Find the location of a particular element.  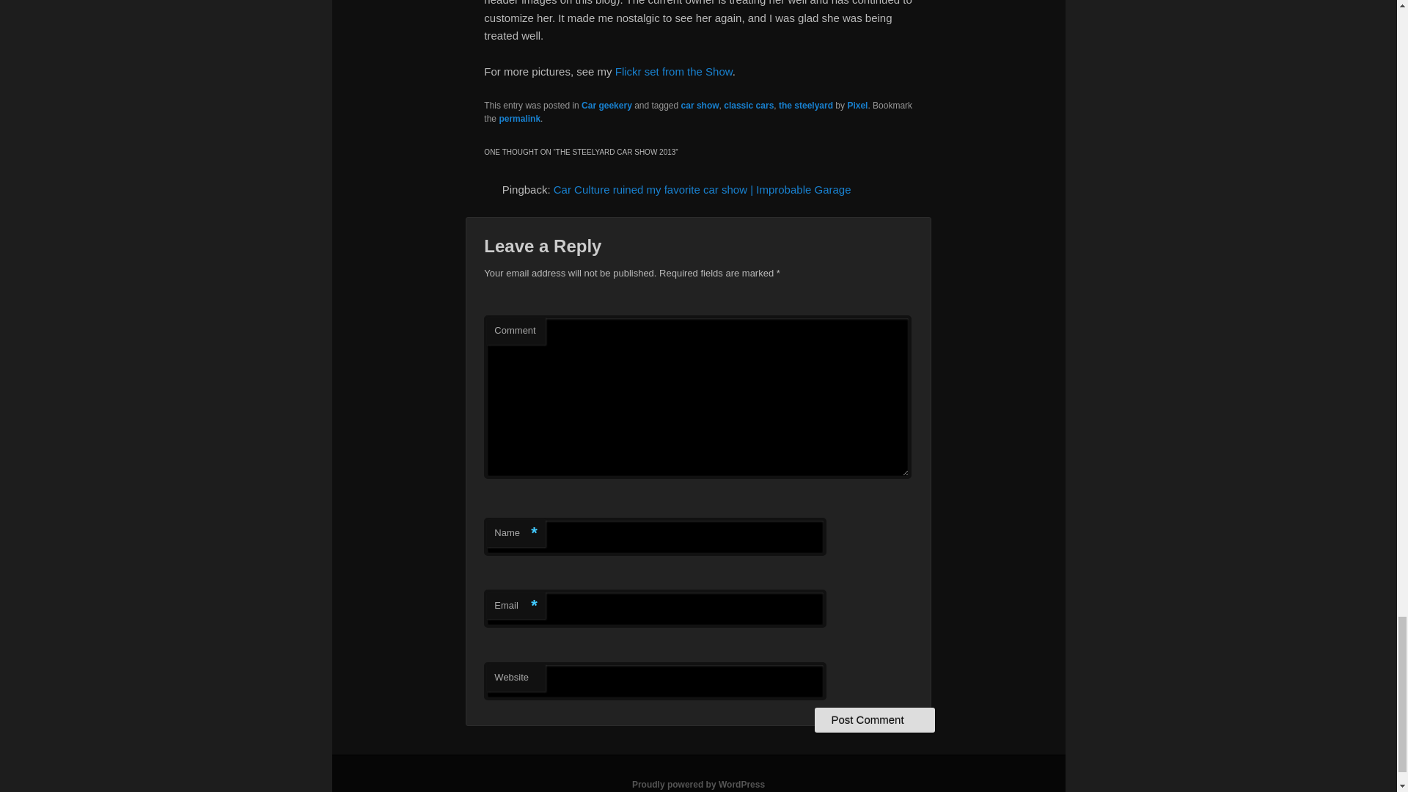

Permalink to The Steelyard Car Show 2013 is located at coordinates (519, 119).